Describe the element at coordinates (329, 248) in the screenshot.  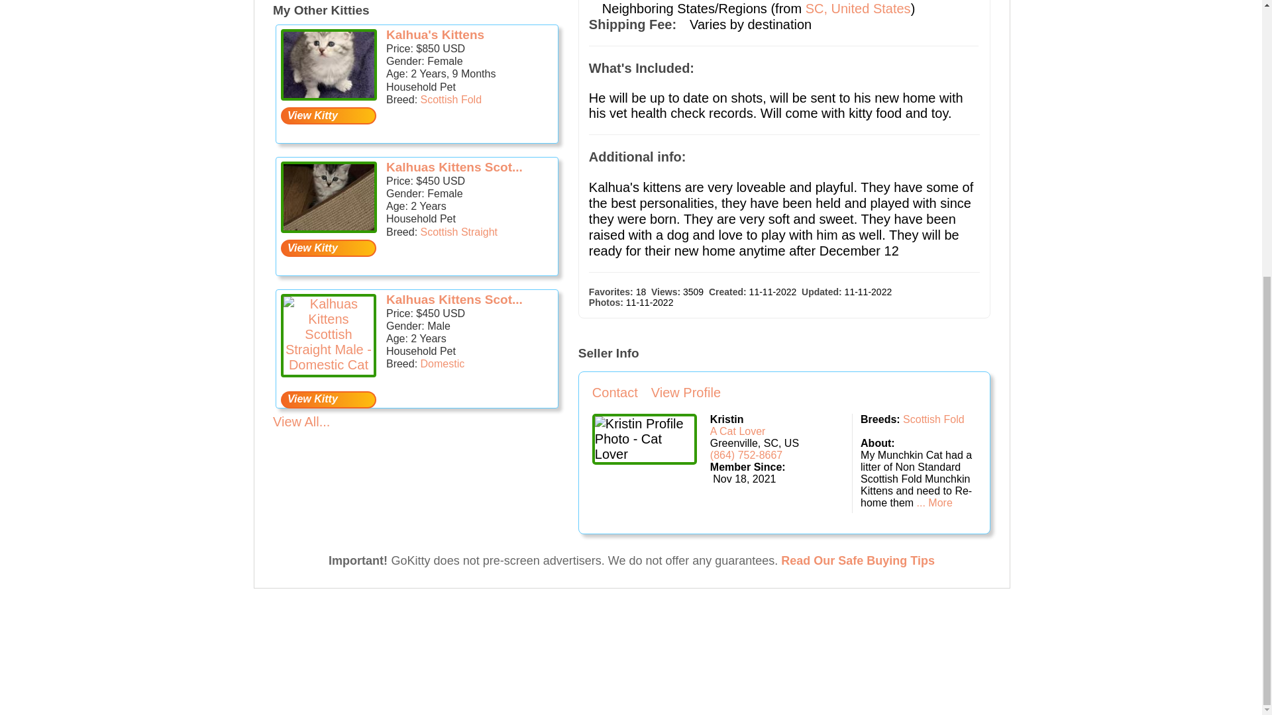
I see `View Kitty` at that location.